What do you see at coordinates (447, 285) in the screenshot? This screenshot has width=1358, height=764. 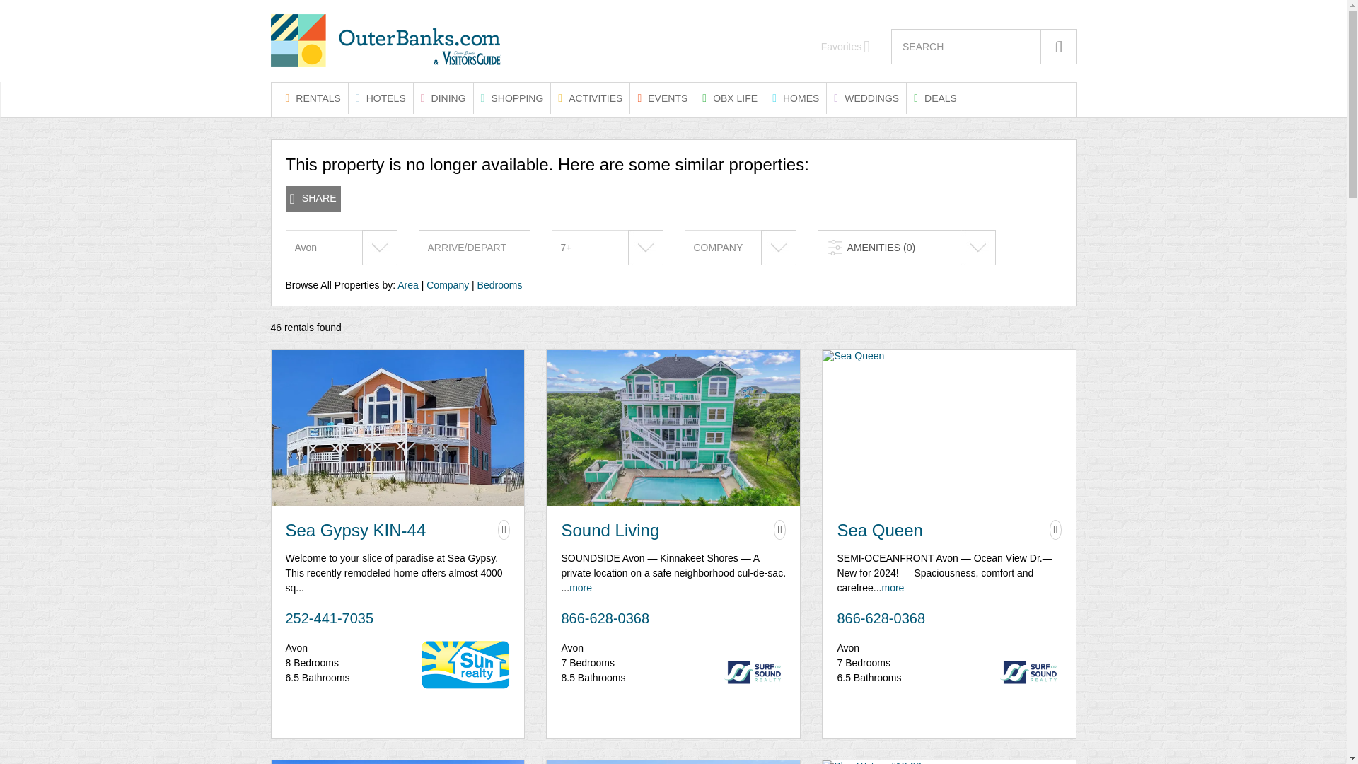 I see `Company` at bounding box center [447, 285].